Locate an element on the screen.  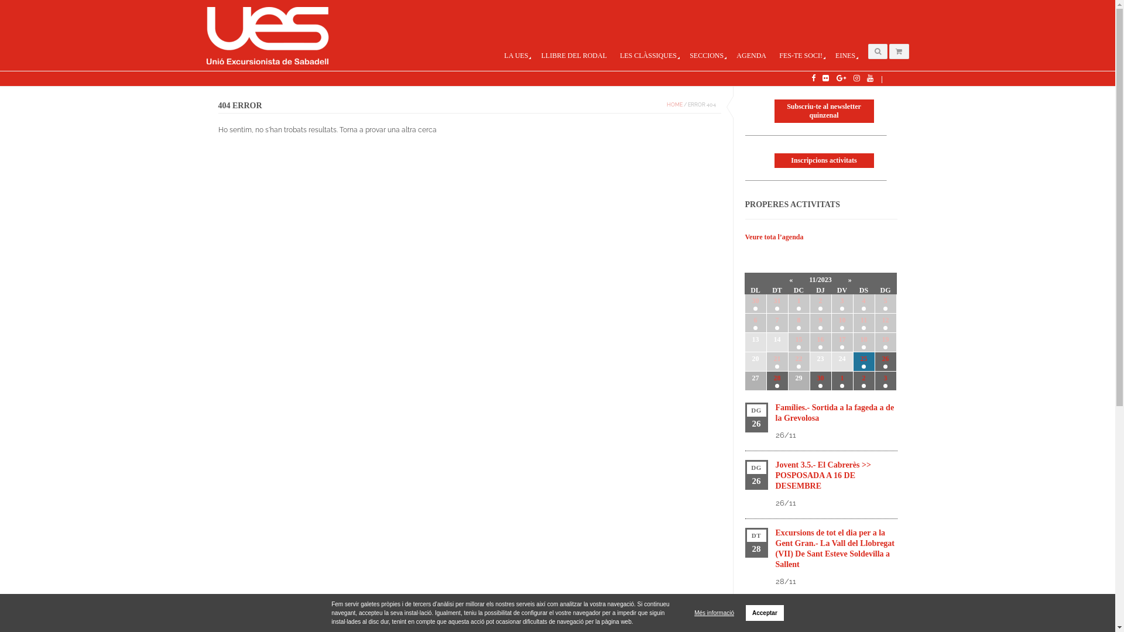
3 is located at coordinates (885, 380).